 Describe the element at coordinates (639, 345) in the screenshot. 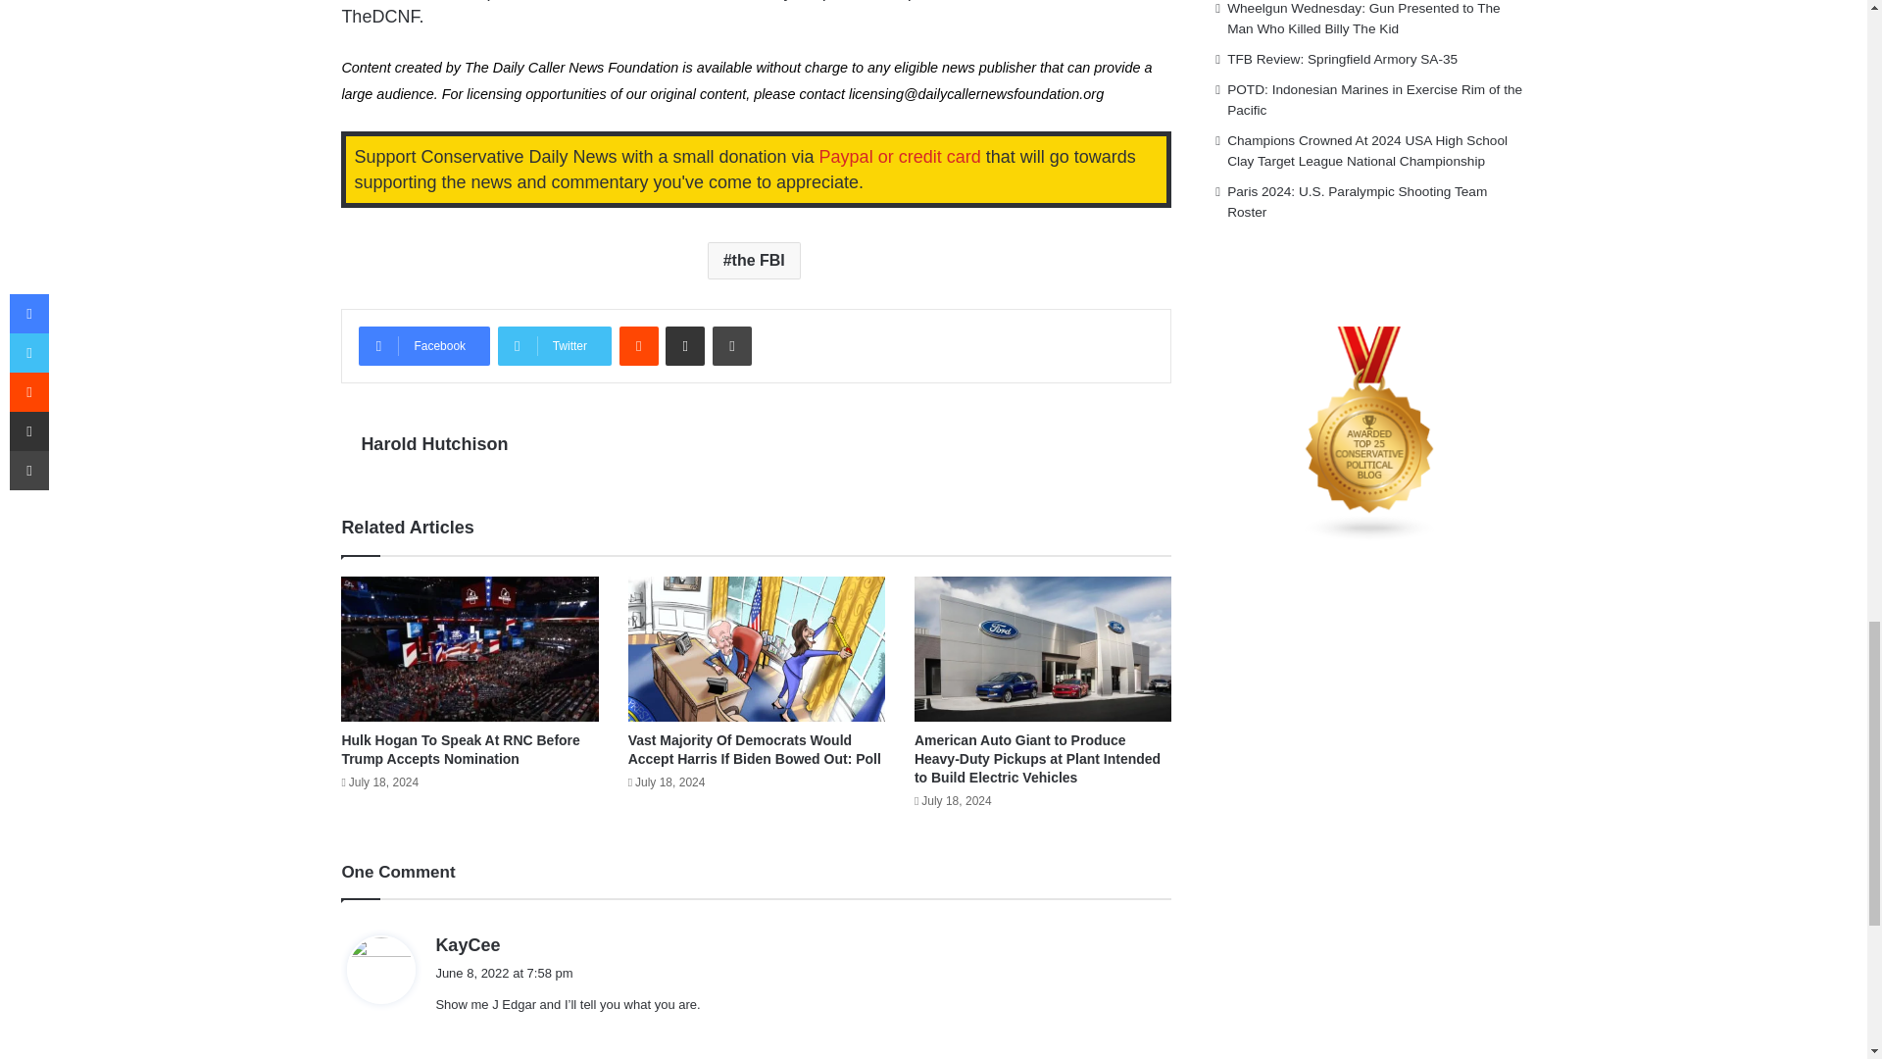

I see `Reddit` at that location.